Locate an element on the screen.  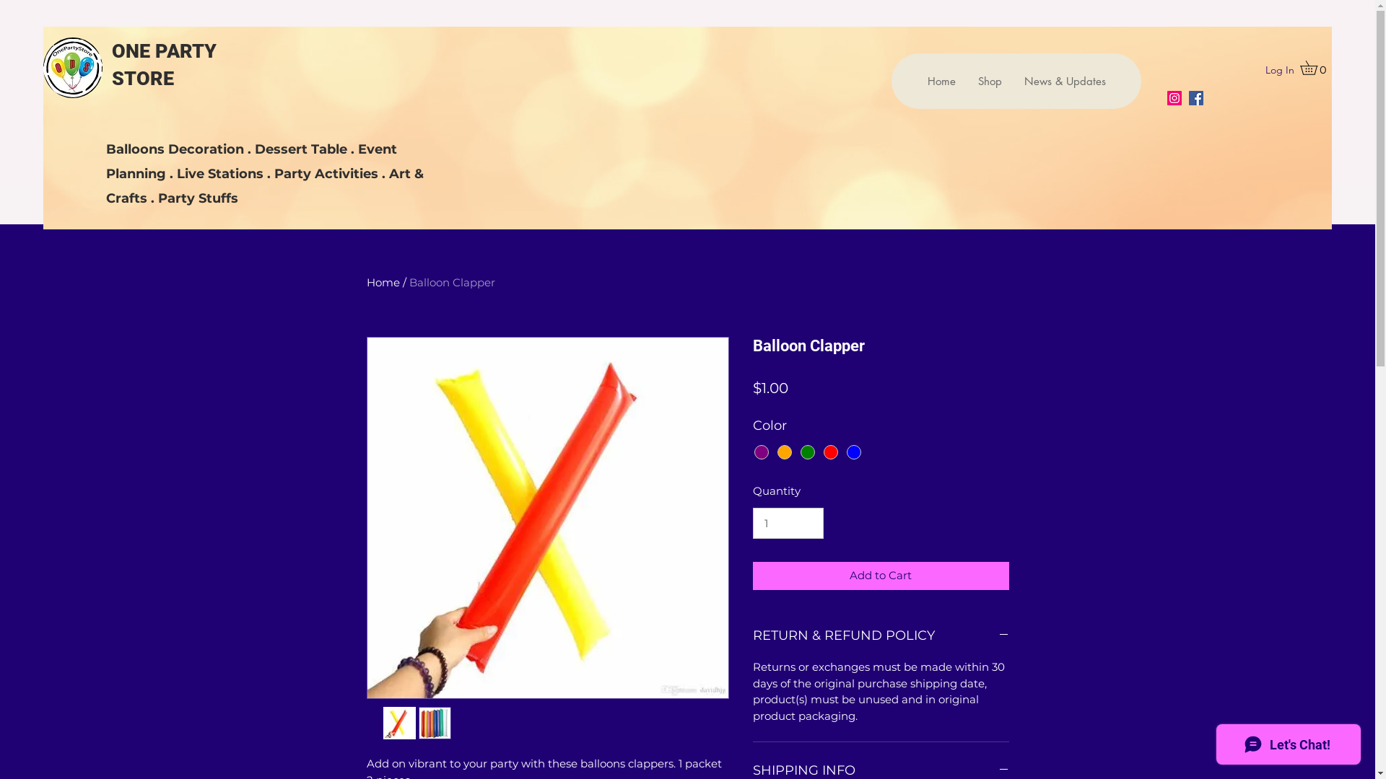
Shop is located at coordinates (990, 81).